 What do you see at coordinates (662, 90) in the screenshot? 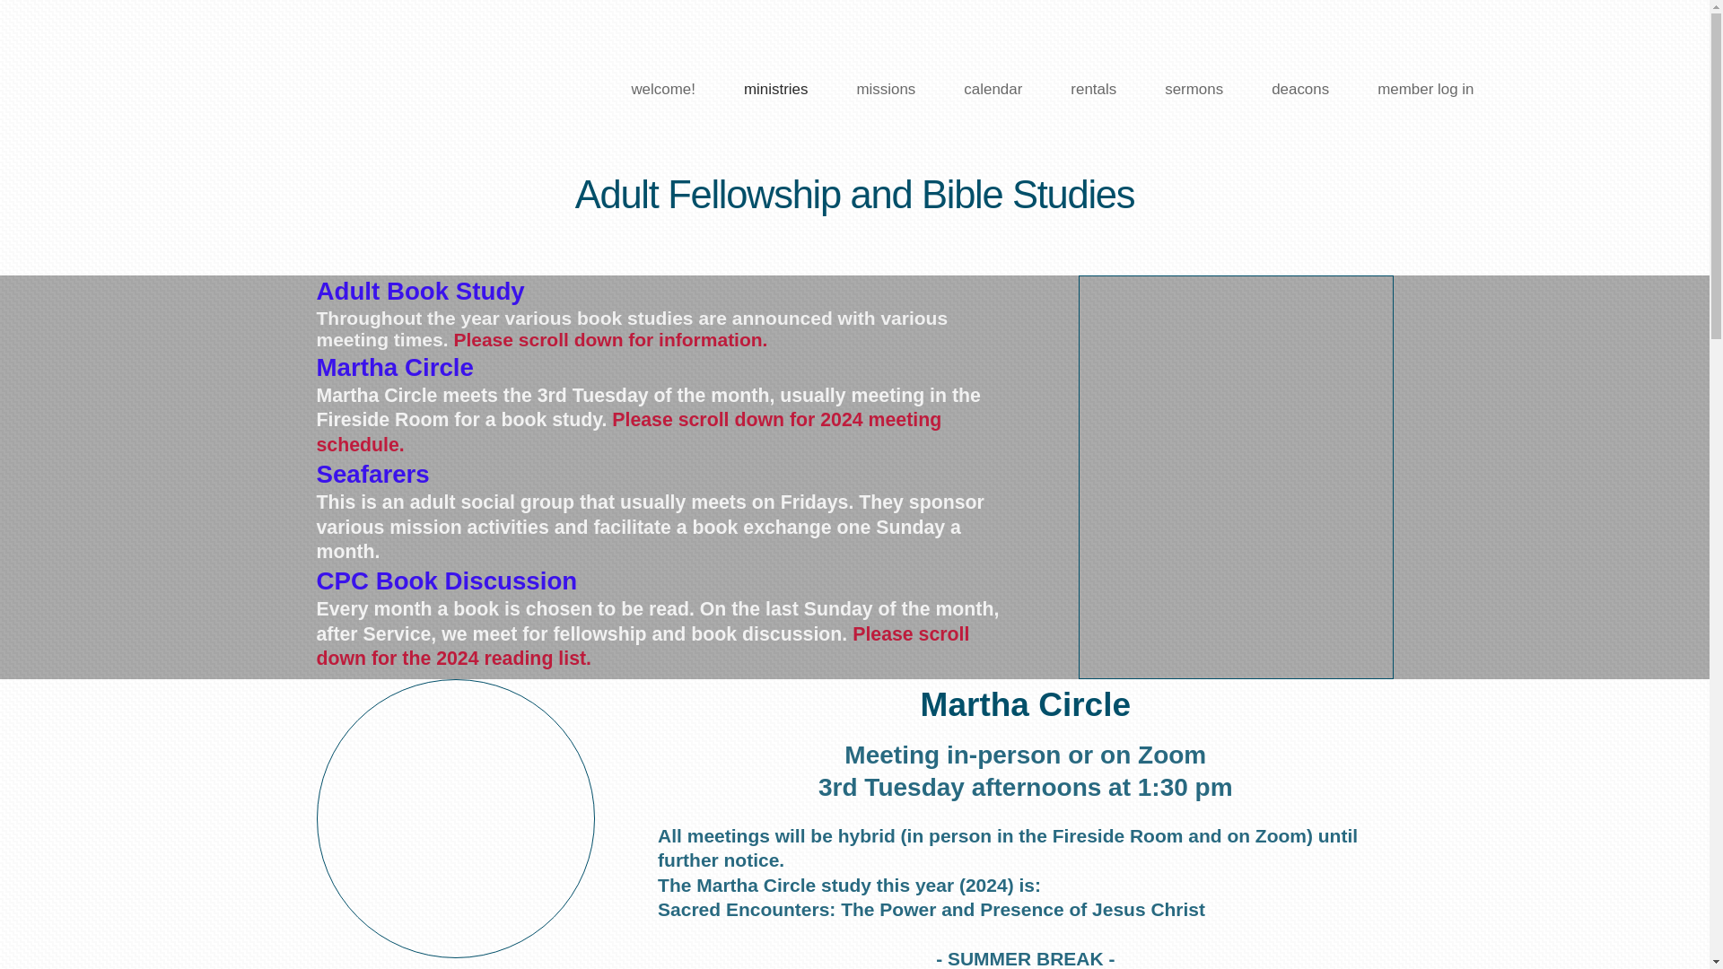
I see `welcome!` at bounding box center [662, 90].